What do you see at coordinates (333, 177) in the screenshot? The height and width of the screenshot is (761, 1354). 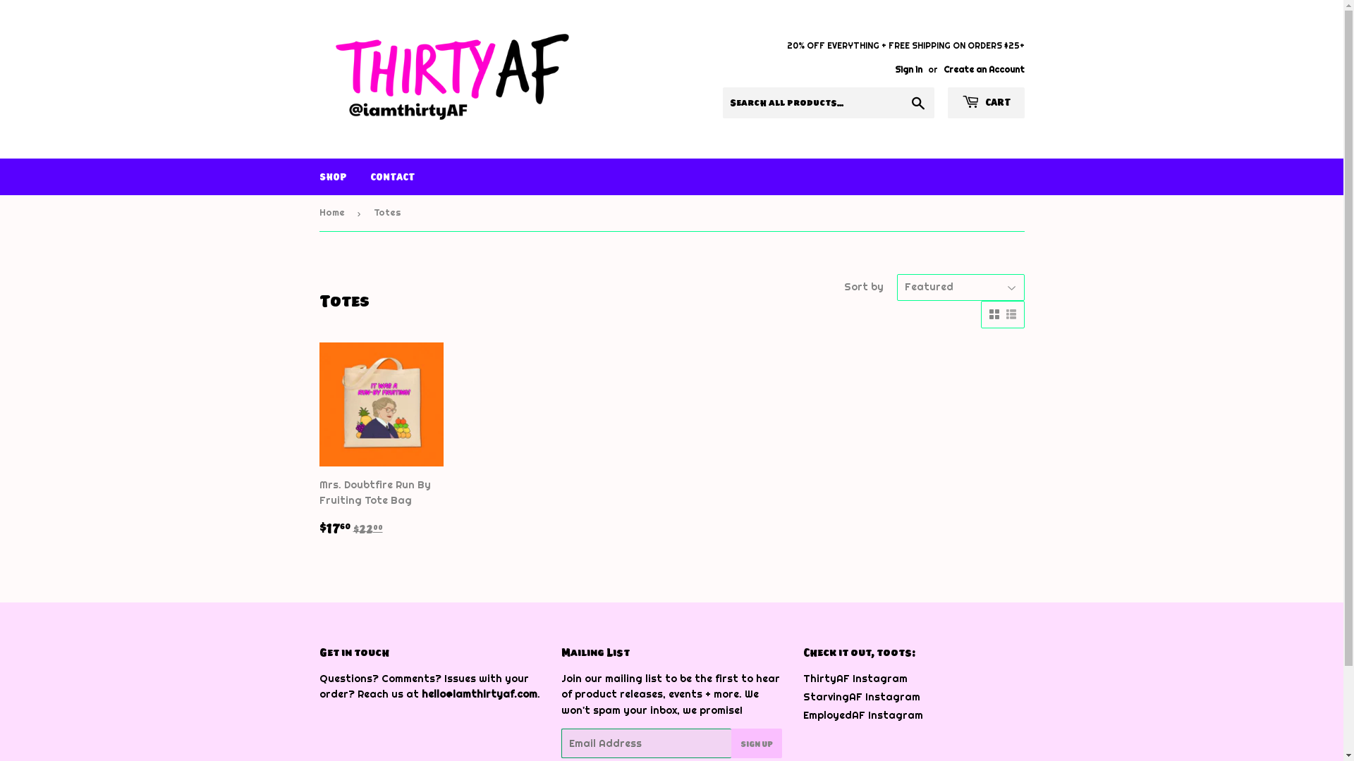 I see `SHOP` at bounding box center [333, 177].